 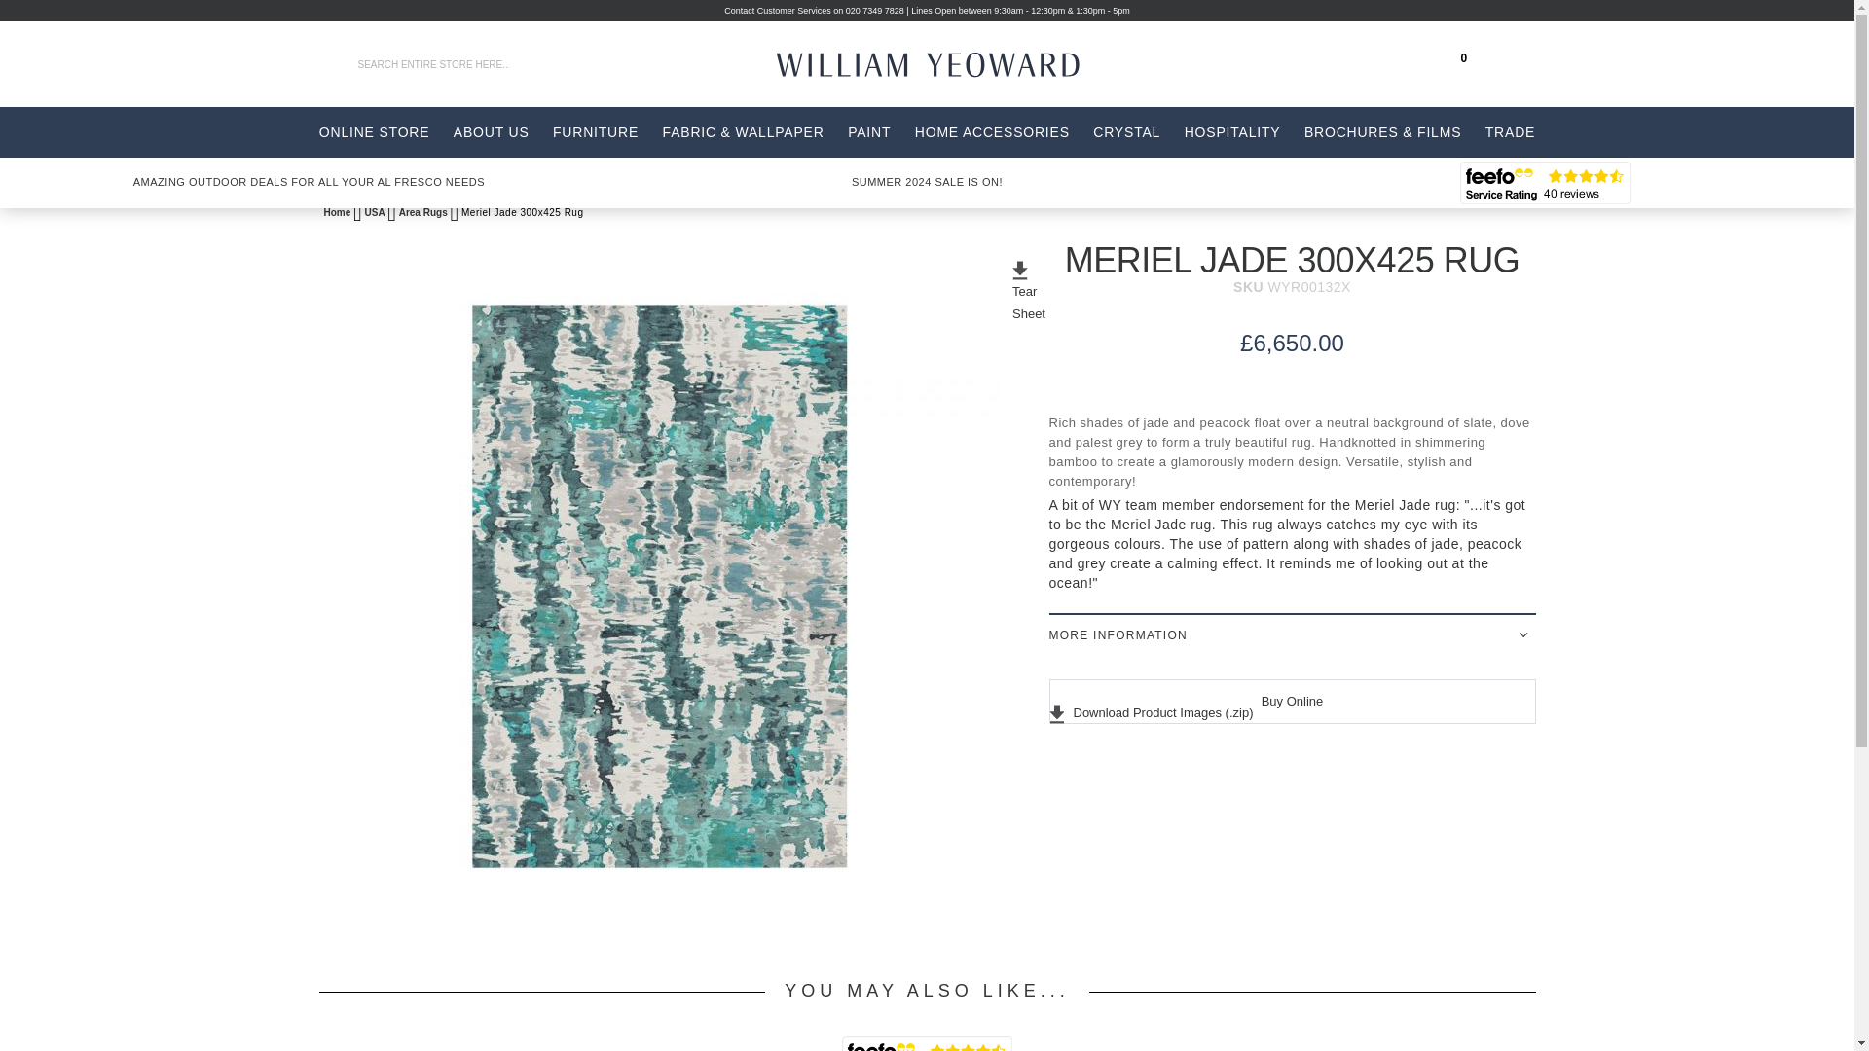 I want to click on 020 7349 7828, so click(x=875, y=11).